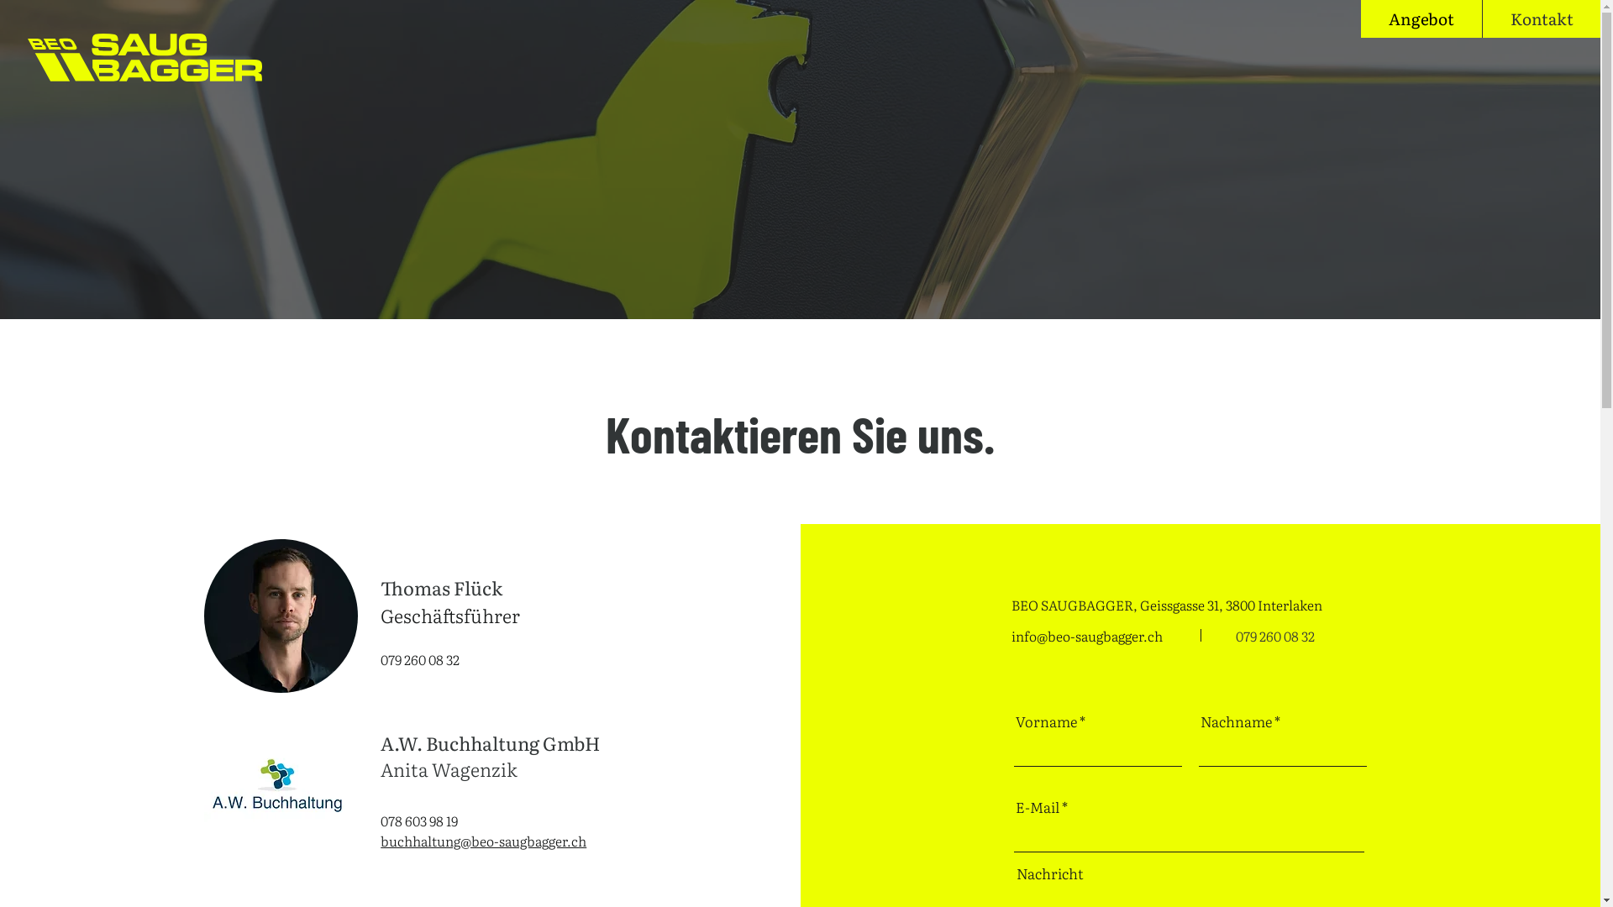  Describe the element at coordinates (1541, 18) in the screenshot. I see `Kontakt` at that location.